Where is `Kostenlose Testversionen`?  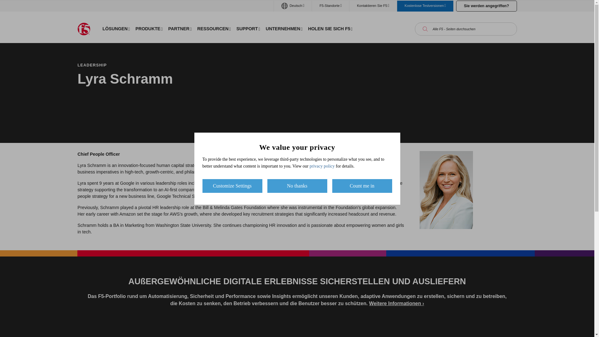 Kostenlose Testversionen is located at coordinates (425, 6).